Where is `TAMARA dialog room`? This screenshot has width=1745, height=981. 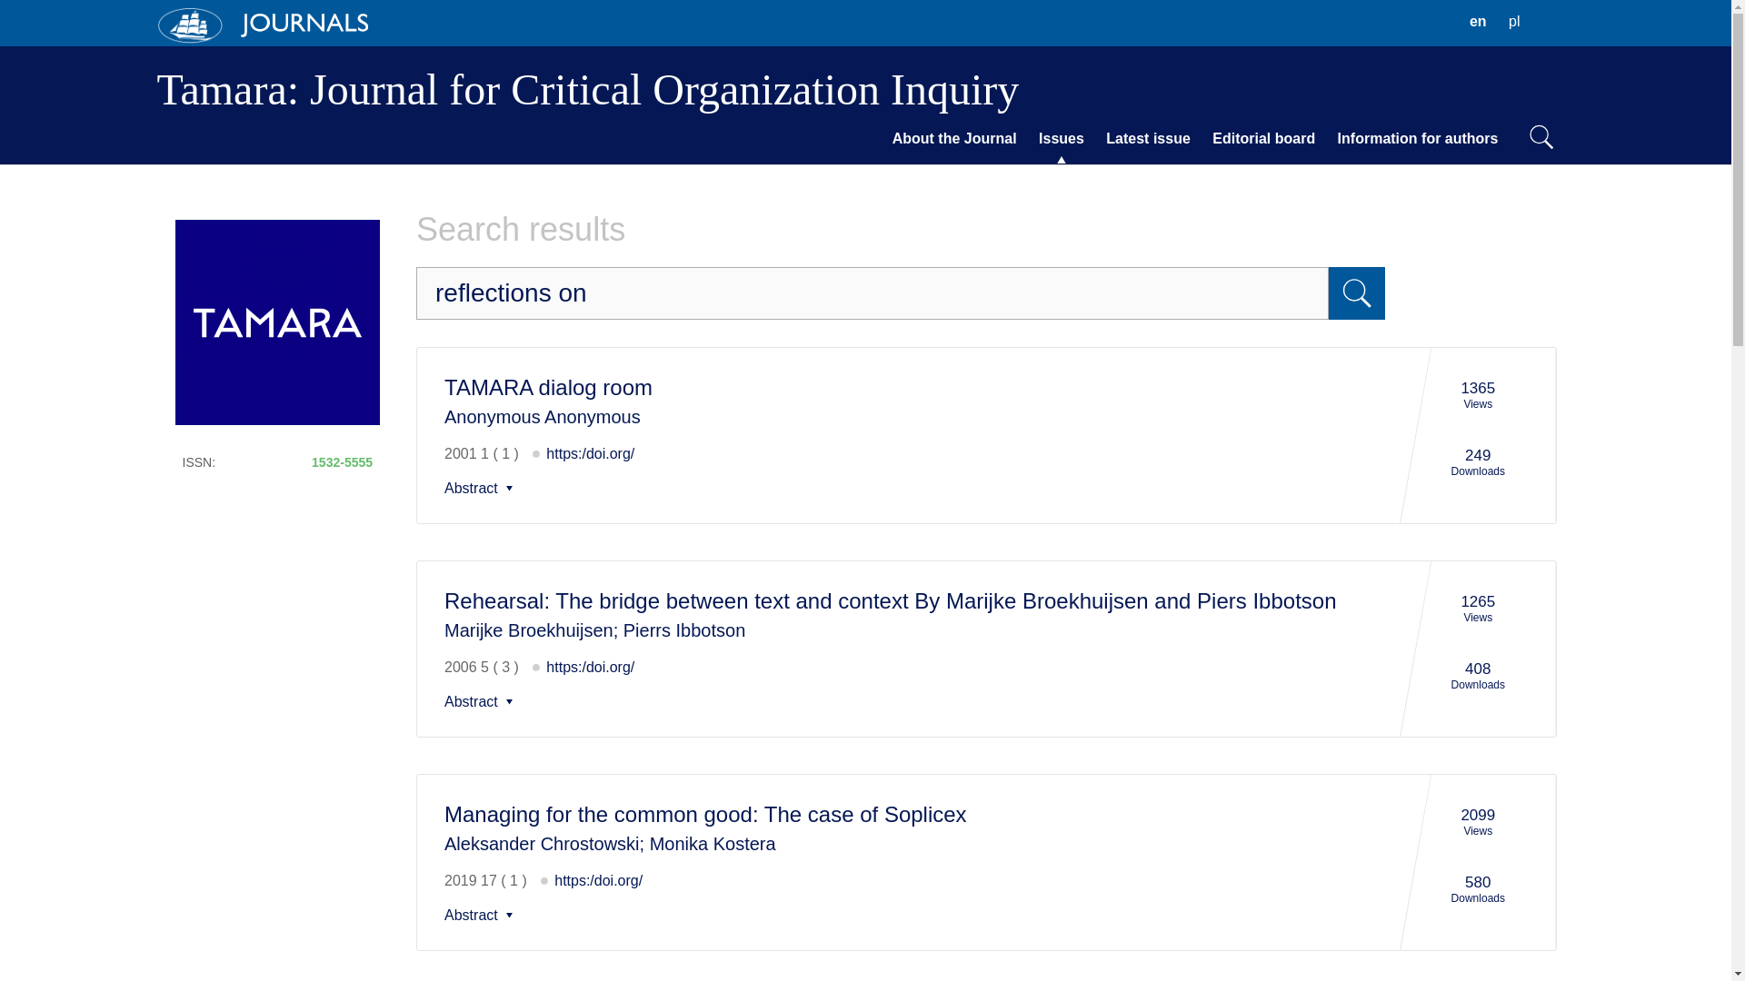
TAMARA dialog room is located at coordinates (482, 701).